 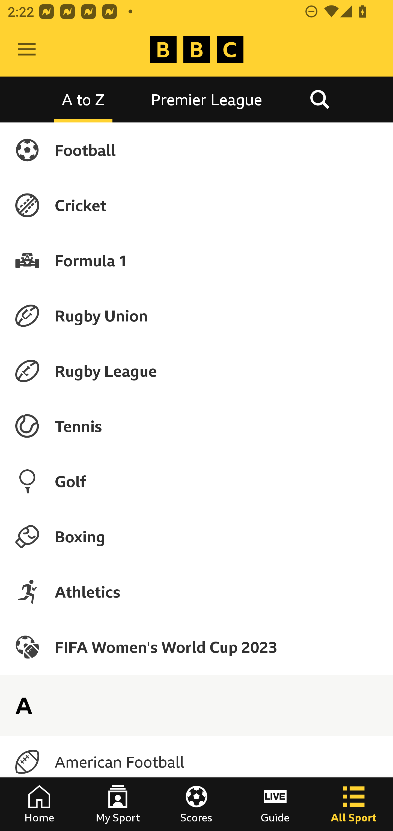 What do you see at coordinates (196, 260) in the screenshot?
I see `Formula 1` at bounding box center [196, 260].